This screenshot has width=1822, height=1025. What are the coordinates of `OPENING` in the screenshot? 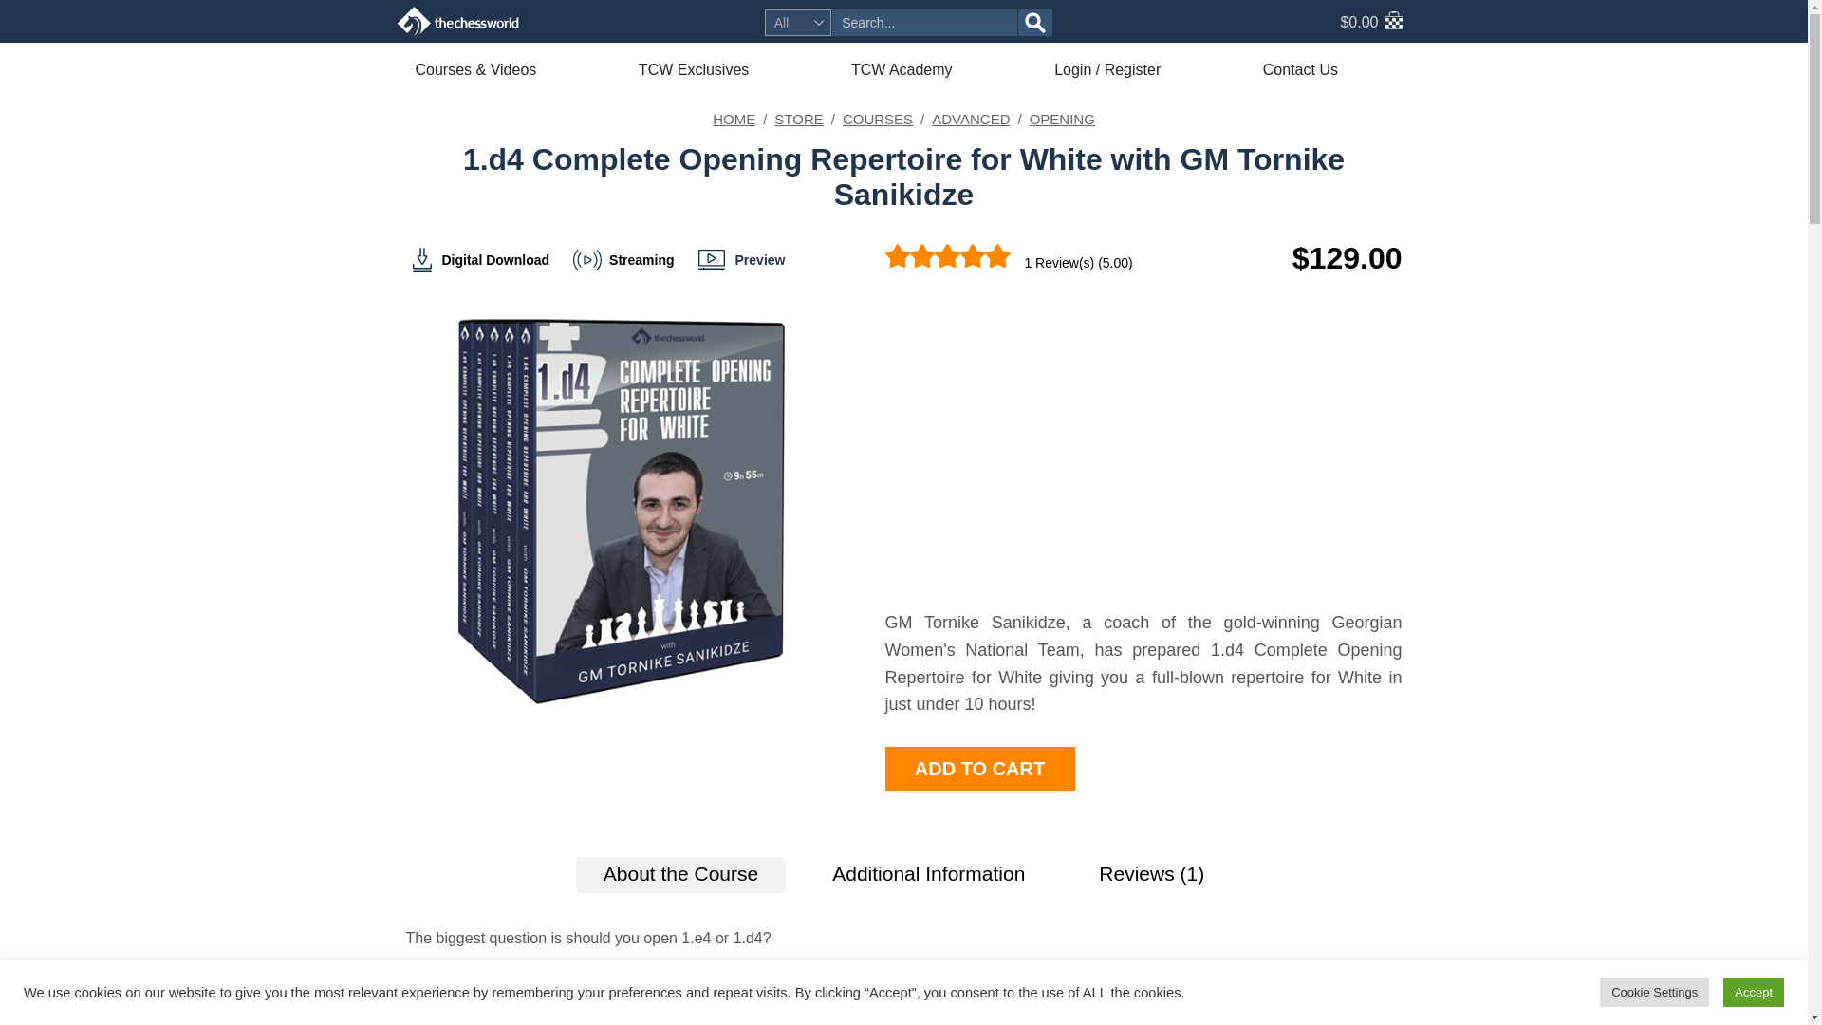 It's located at (1061, 118).